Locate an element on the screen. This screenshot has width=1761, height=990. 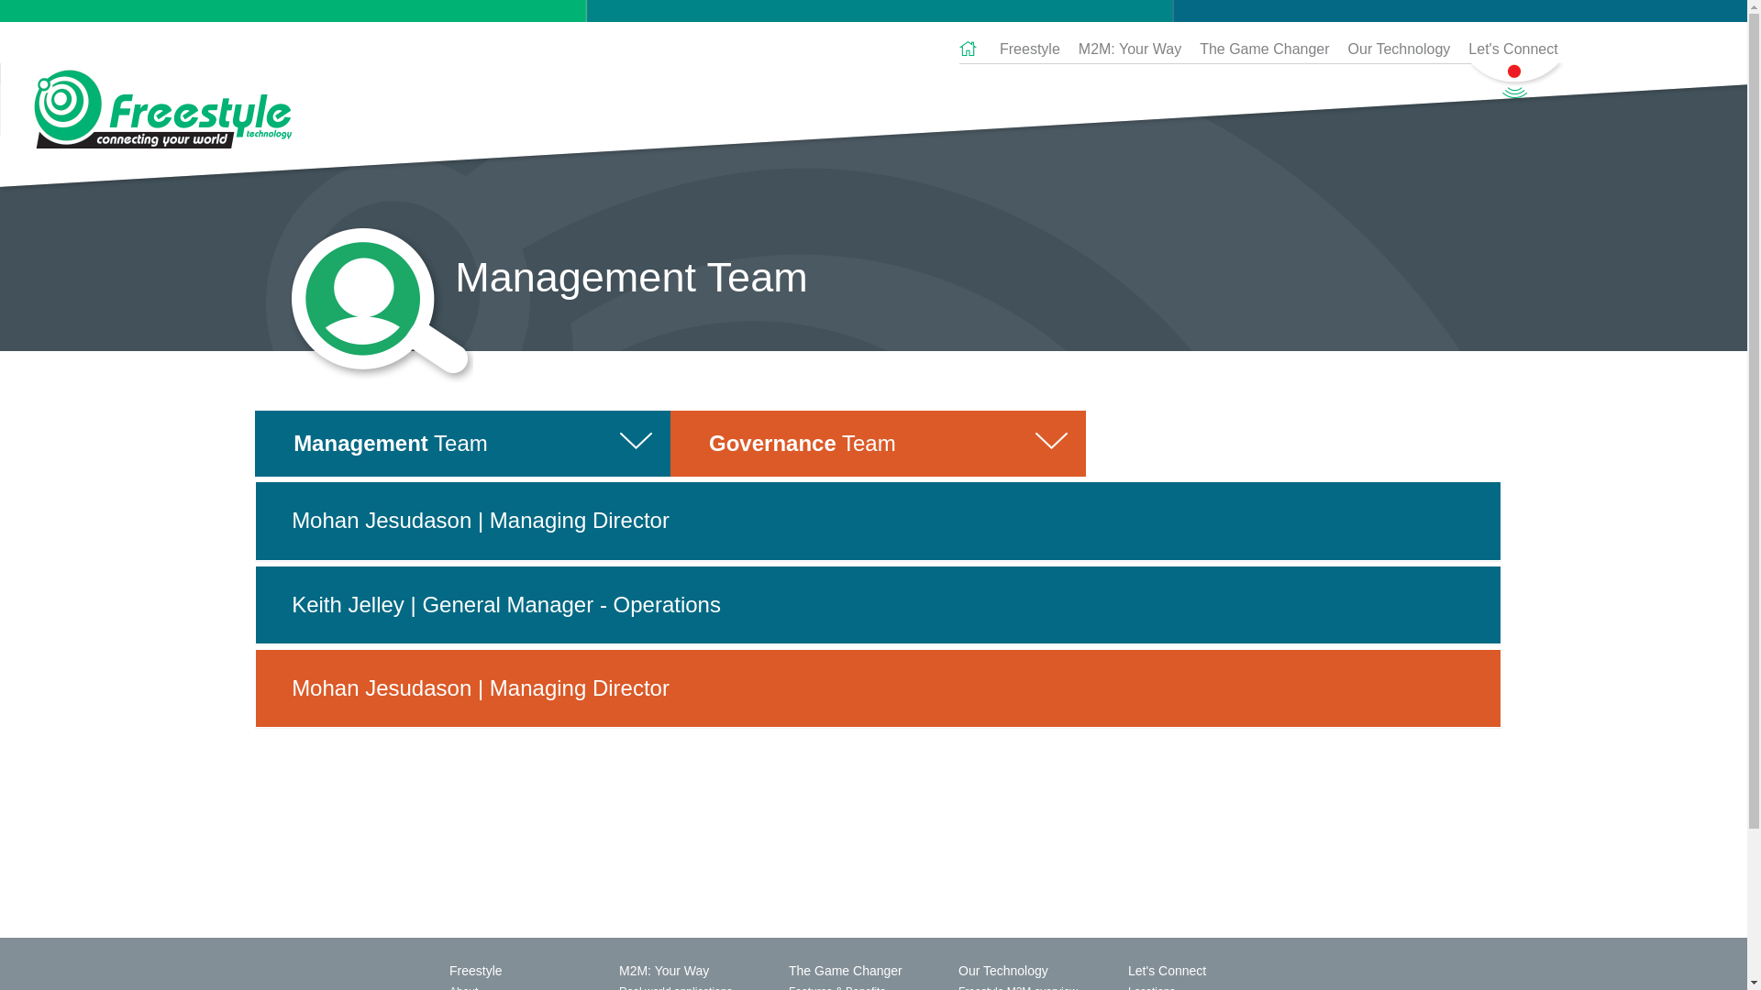
Mohan Jesudason | Managing Director is located at coordinates (879, 521).